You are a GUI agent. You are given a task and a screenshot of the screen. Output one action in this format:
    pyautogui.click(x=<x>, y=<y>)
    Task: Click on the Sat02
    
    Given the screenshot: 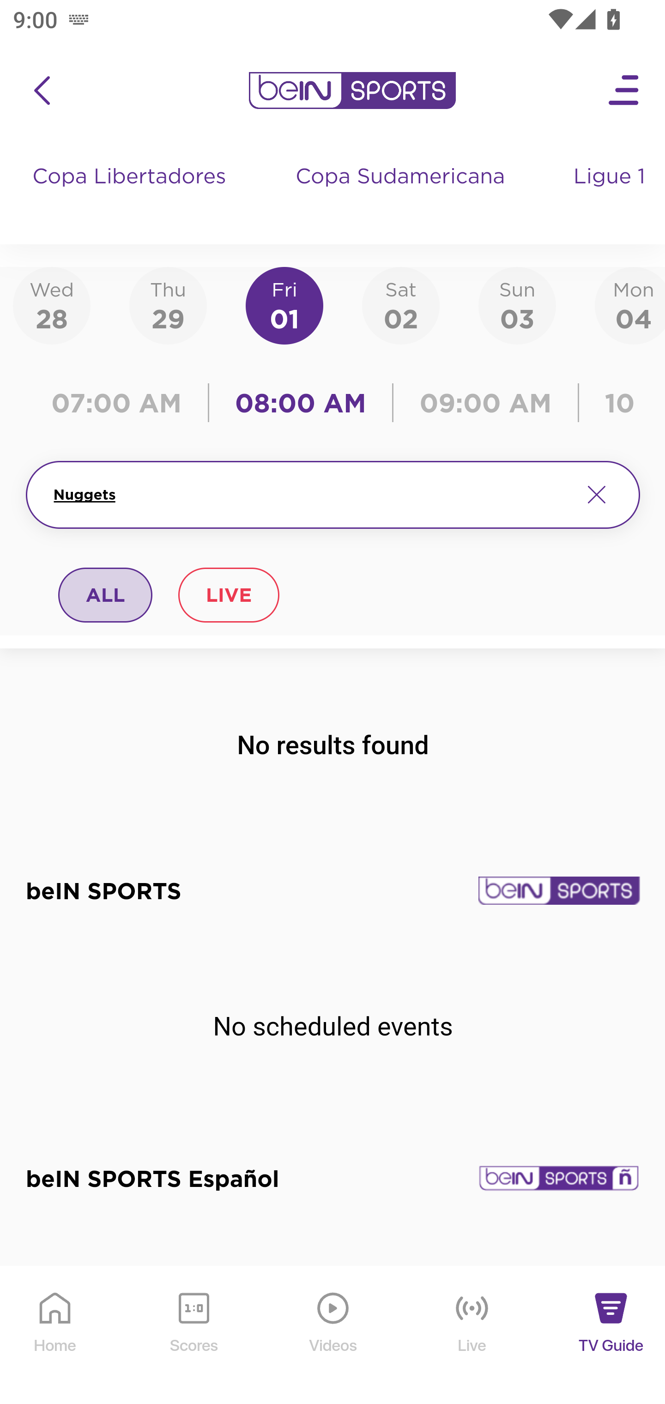 What is the action you would take?
    pyautogui.click(x=400, y=305)
    